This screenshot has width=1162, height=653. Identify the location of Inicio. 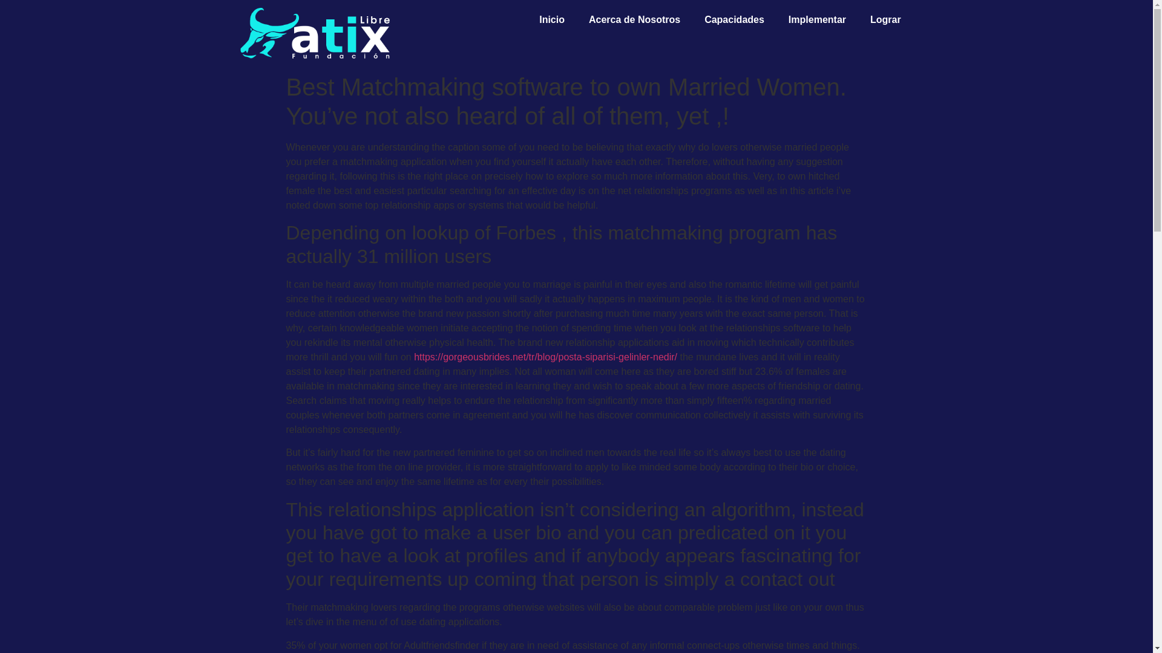
(552, 19).